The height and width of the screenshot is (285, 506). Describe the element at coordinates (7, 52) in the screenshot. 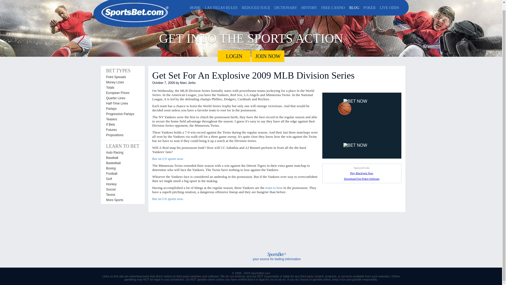

I see `Tweet` at that location.